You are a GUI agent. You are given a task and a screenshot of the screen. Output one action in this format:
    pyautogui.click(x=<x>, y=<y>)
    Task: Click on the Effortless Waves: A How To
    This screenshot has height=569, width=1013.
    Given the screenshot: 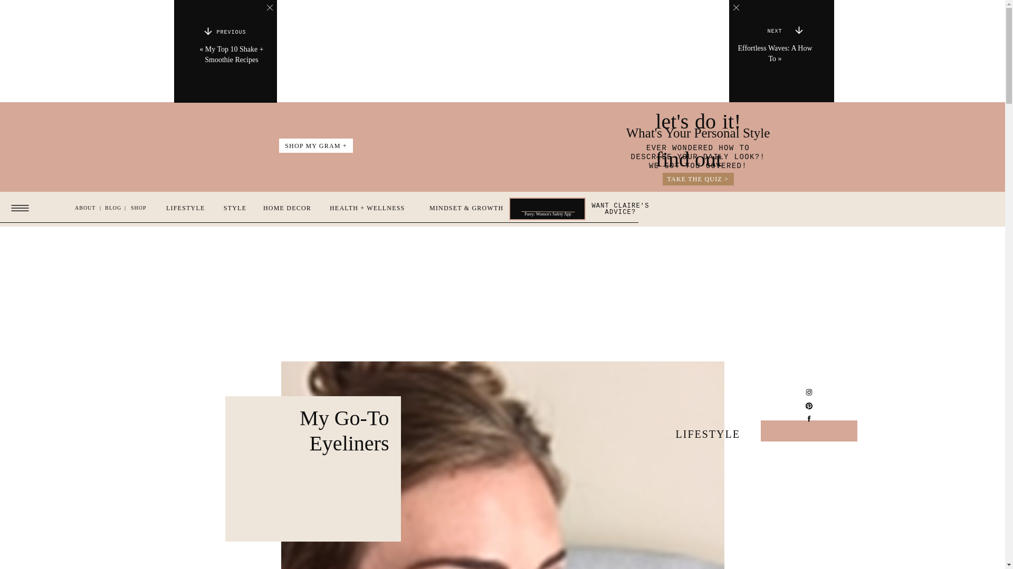 What is the action you would take?
    pyautogui.click(x=775, y=53)
    